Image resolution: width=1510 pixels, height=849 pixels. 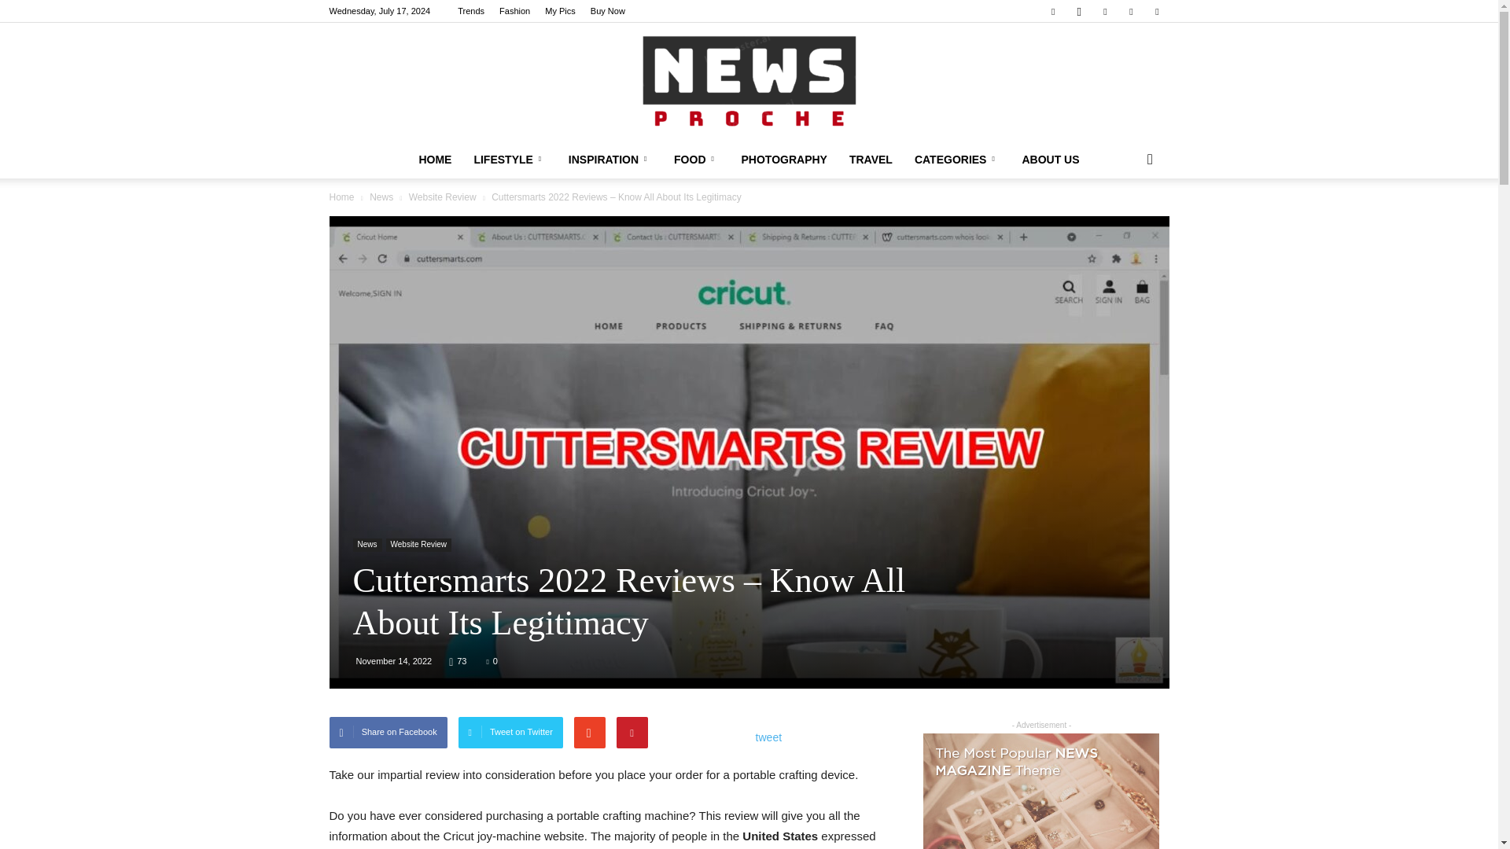 I want to click on Buy Now, so click(x=607, y=11).